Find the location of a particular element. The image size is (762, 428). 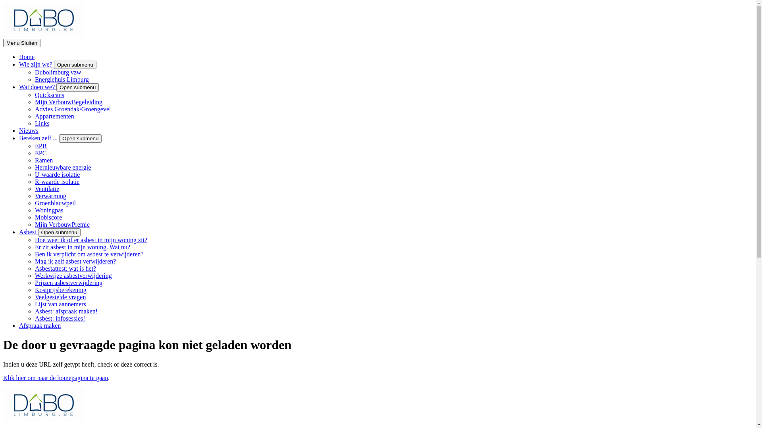

Klik hier om naar de homepagina te gaan is located at coordinates (56, 378).